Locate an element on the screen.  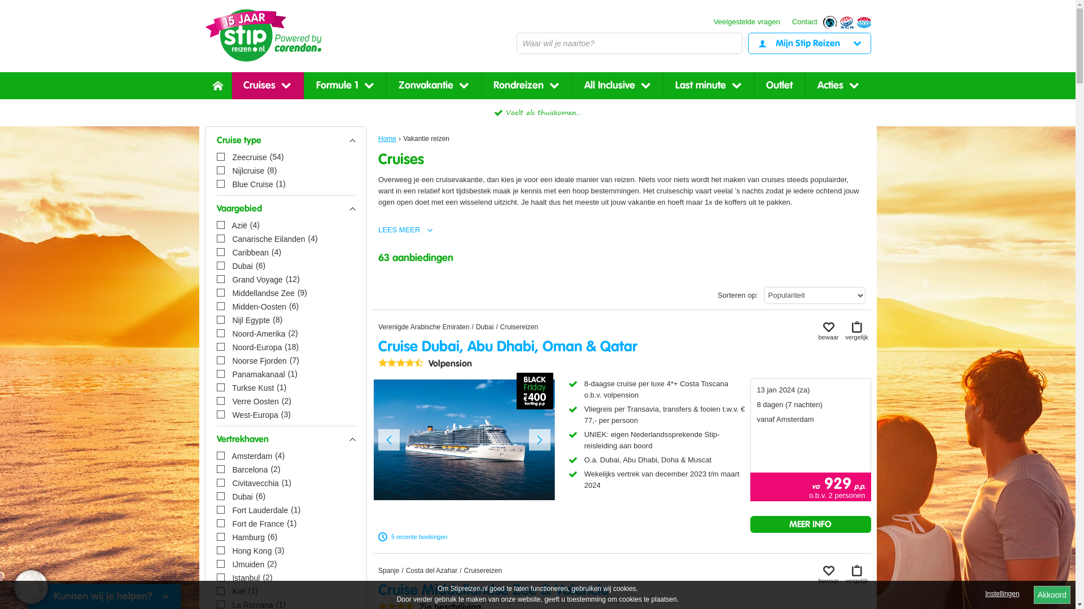
LEES MEER is located at coordinates (404, 230).